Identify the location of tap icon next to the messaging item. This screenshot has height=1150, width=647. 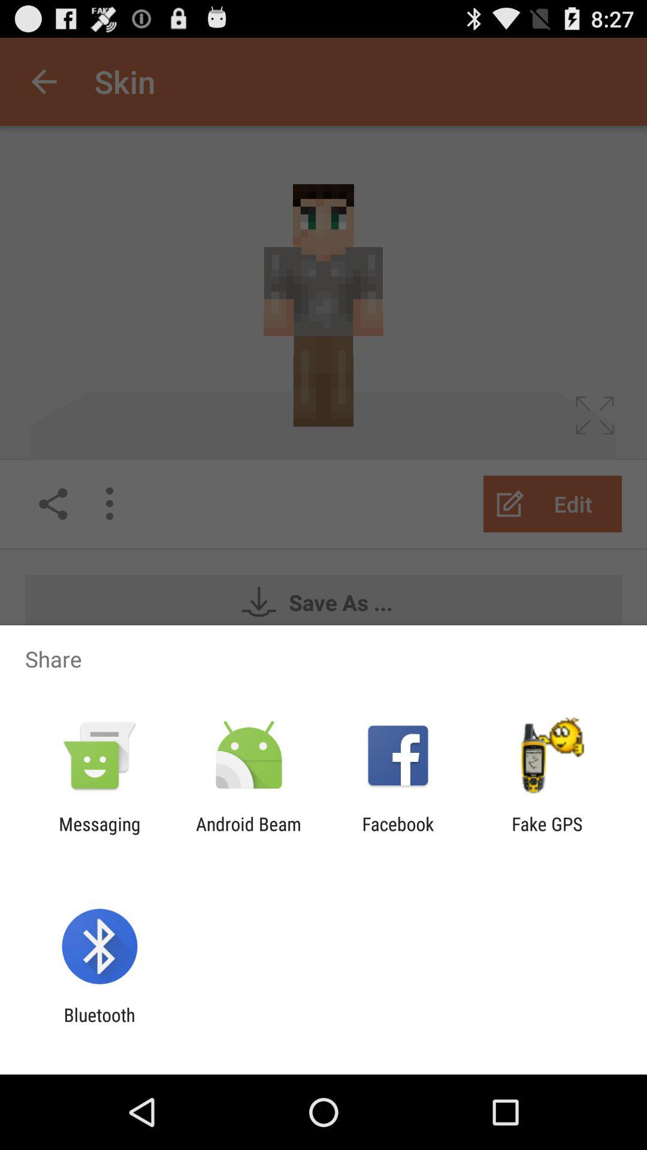
(248, 834).